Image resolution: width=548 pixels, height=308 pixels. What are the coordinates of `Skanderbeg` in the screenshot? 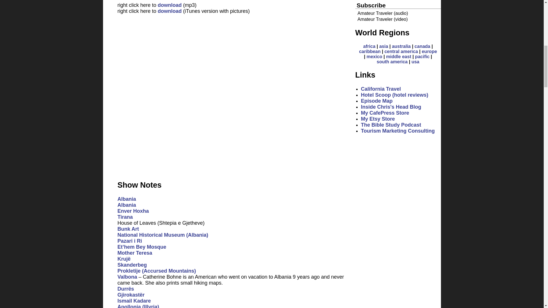 It's located at (132, 265).